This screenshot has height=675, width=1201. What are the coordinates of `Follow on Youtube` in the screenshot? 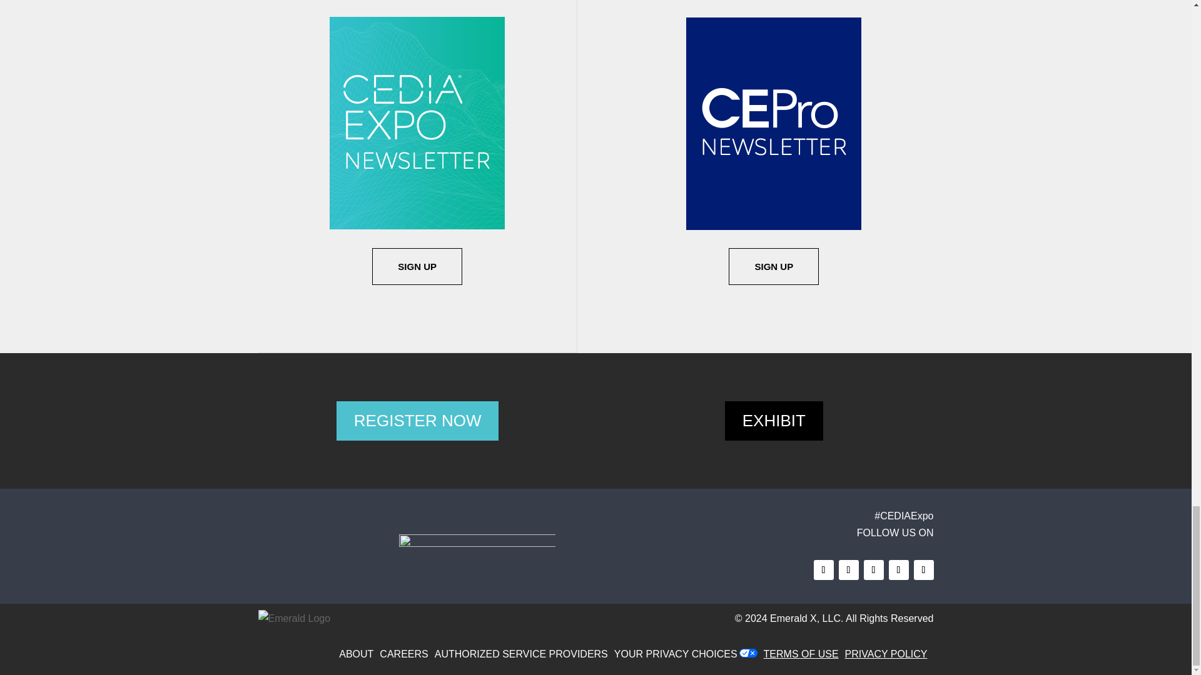 It's located at (898, 570).